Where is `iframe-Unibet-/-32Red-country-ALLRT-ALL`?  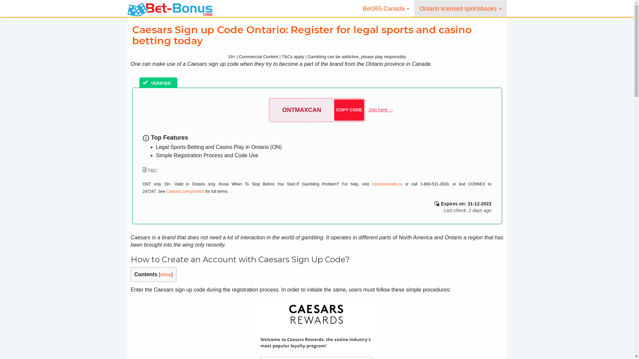 iframe-Unibet-/-32Red-country-ALLRT-ALL is located at coordinates (0, 7).